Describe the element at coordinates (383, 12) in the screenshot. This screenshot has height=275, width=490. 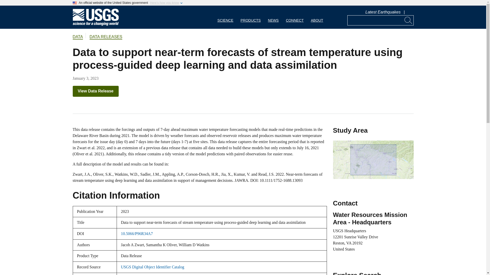
I see `Latest Earthquakes` at that location.